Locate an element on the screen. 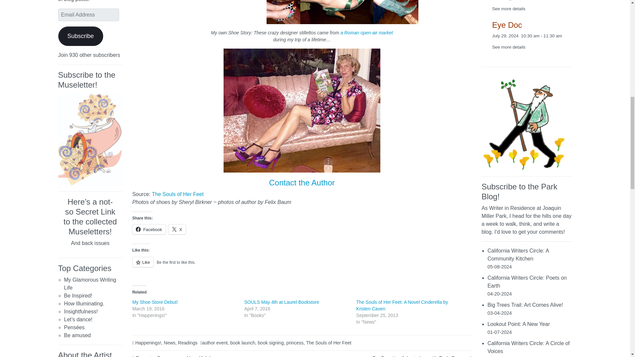 The width and height of the screenshot is (635, 357). SOULS May 4th at Laurel Bookstore is located at coordinates (281, 302).